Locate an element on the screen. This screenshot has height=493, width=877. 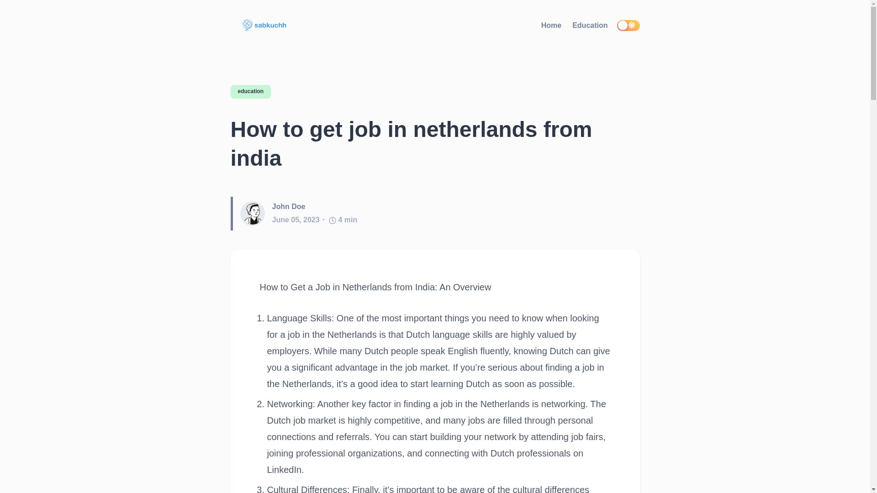
Home is located at coordinates (551, 26).